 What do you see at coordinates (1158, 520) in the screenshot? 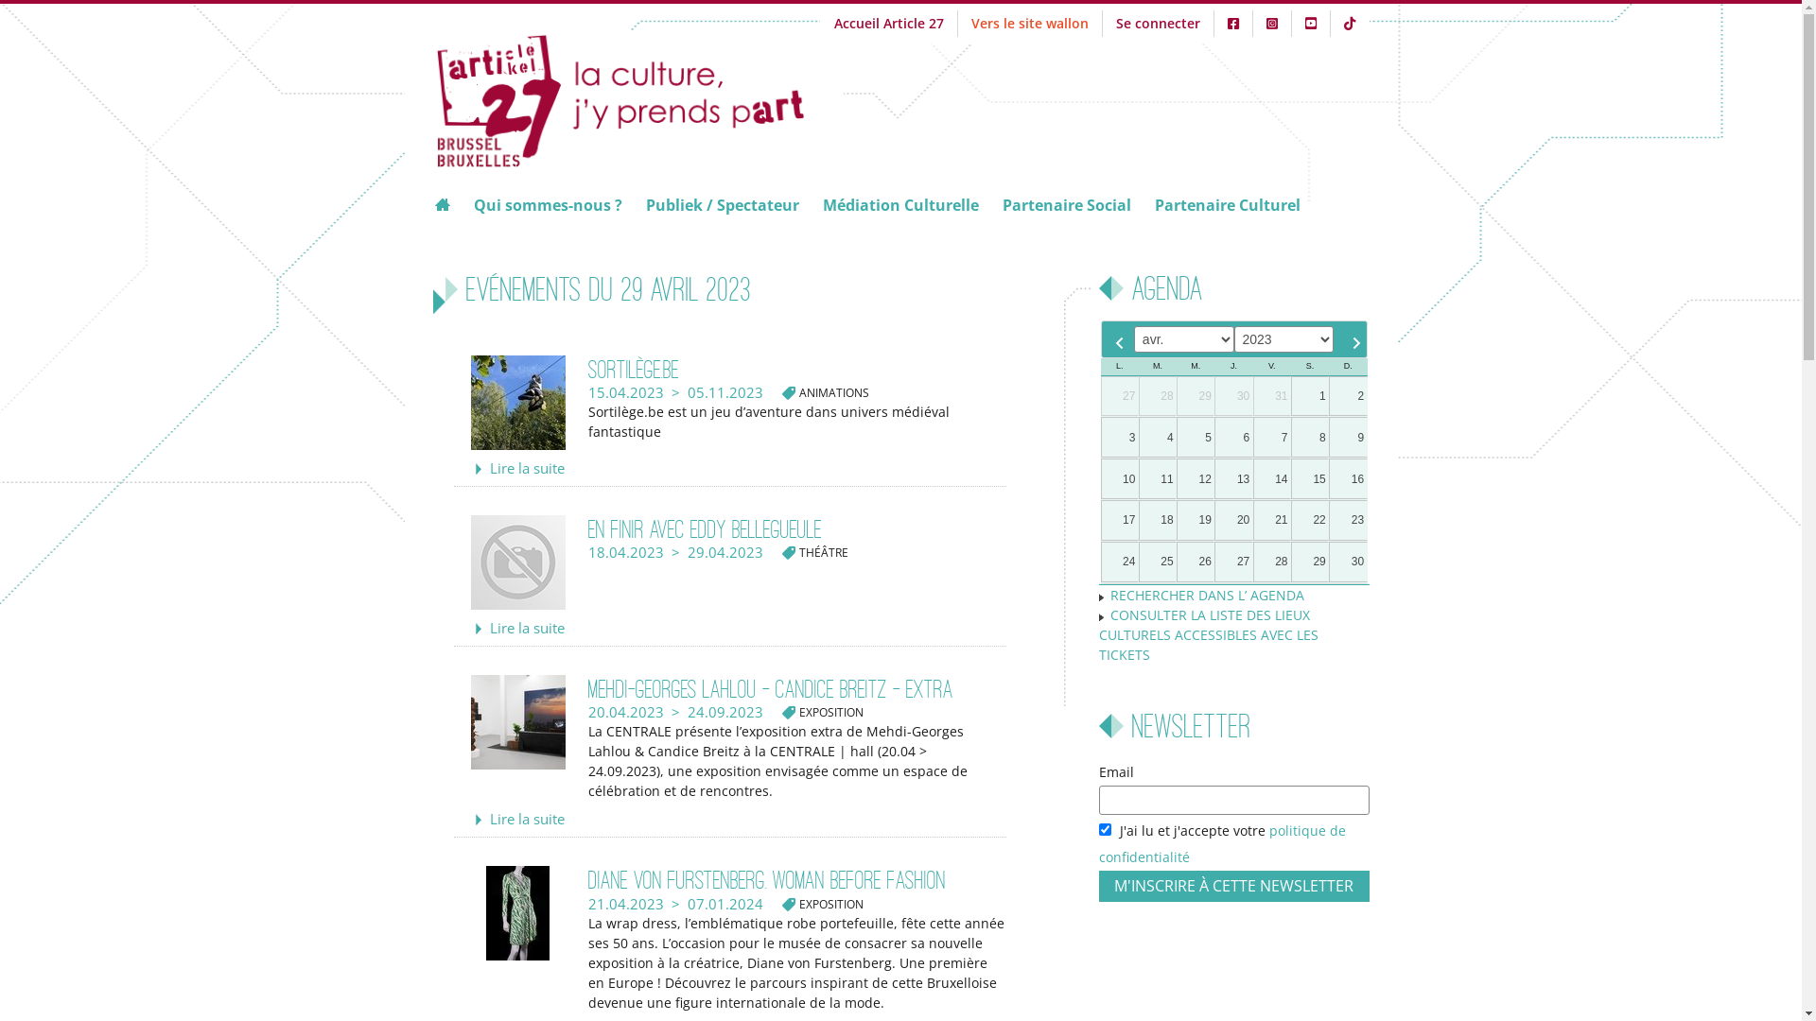
I see `18` at bounding box center [1158, 520].